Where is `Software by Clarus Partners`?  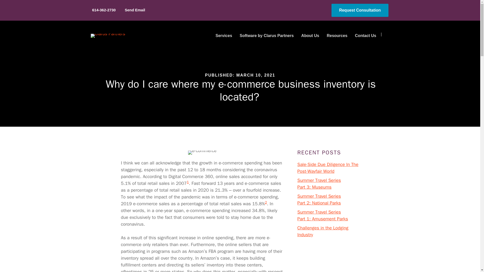 Software by Clarus Partners is located at coordinates (267, 36).